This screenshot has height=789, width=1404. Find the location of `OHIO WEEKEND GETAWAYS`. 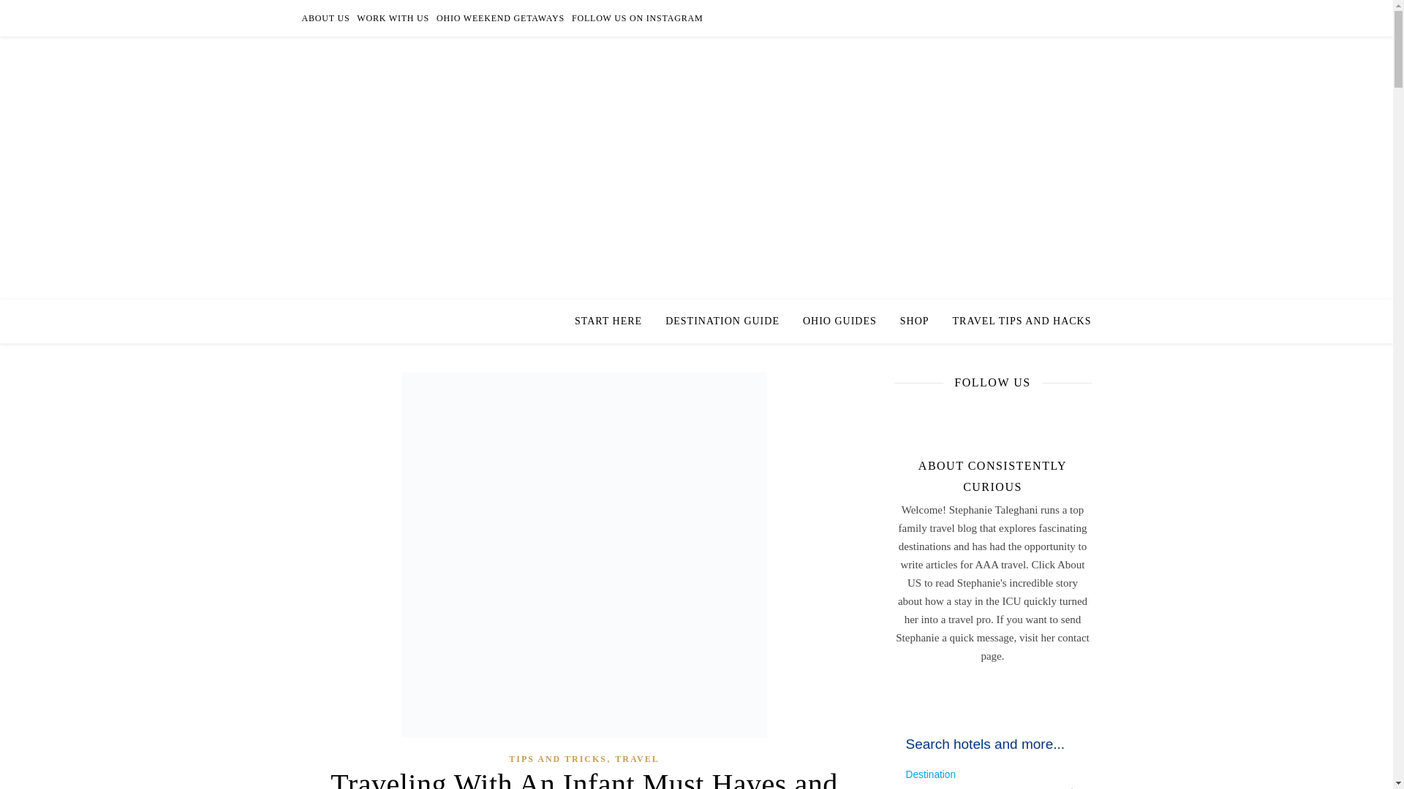

OHIO WEEKEND GETAWAYS is located at coordinates (500, 18).